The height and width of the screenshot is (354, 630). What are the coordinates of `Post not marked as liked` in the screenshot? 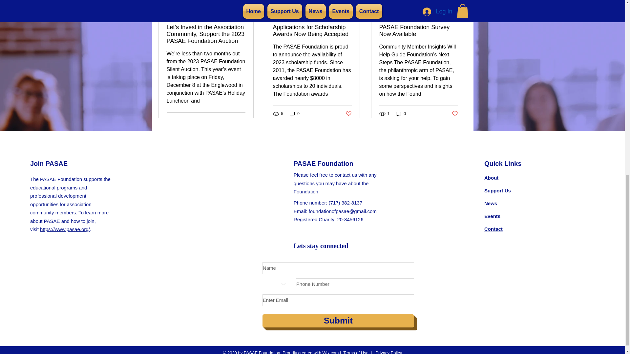 It's located at (348, 113).